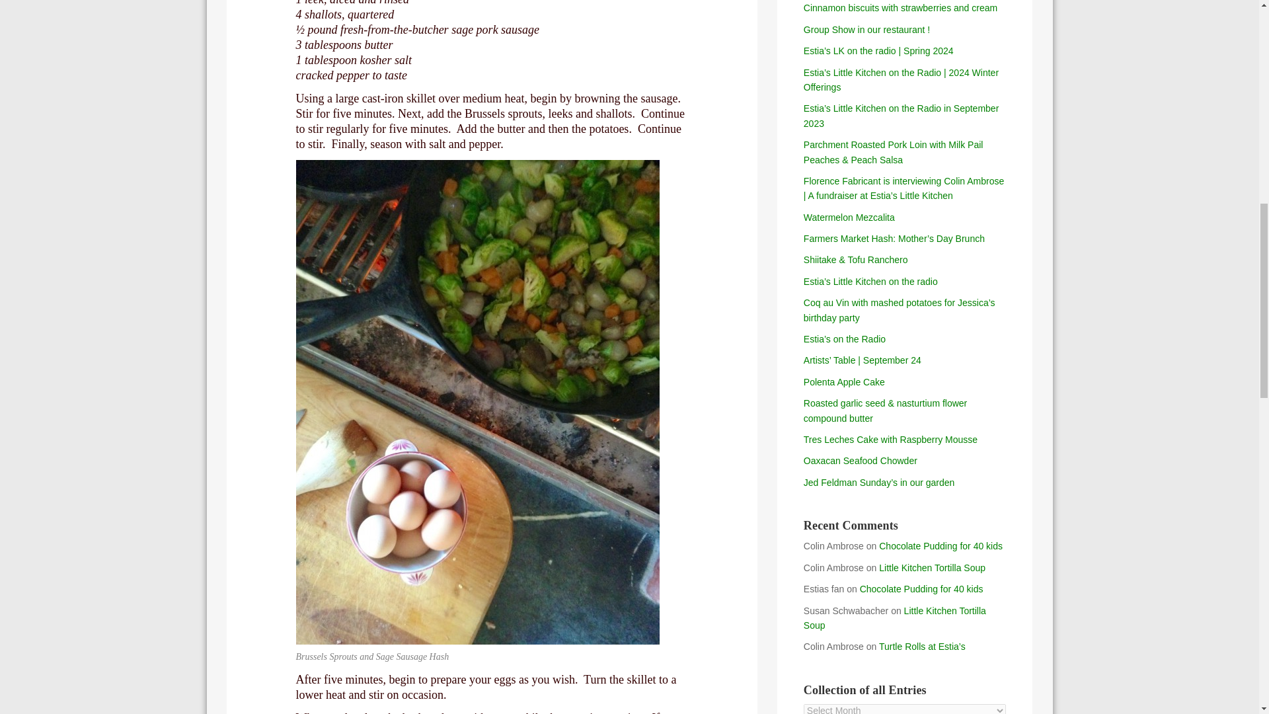  I want to click on Chocolate Pudding for 40 kids, so click(941, 545).